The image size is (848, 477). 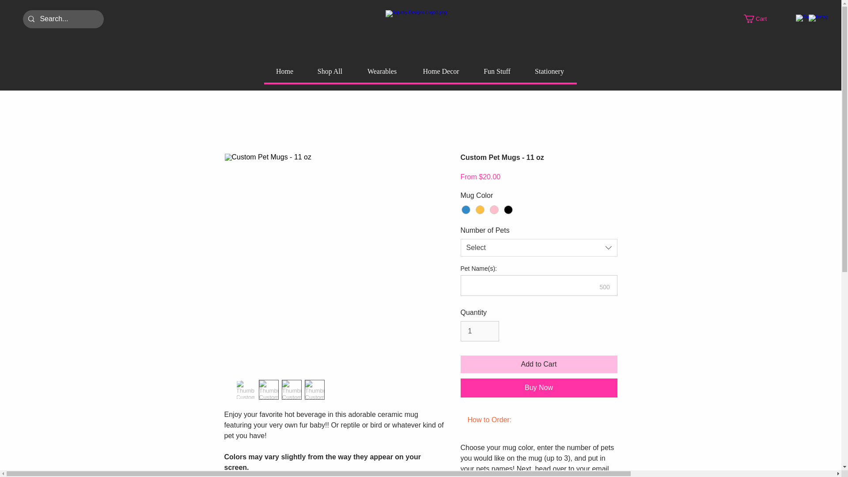 What do you see at coordinates (329, 72) in the screenshot?
I see `Shop All` at bounding box center [329, 72].